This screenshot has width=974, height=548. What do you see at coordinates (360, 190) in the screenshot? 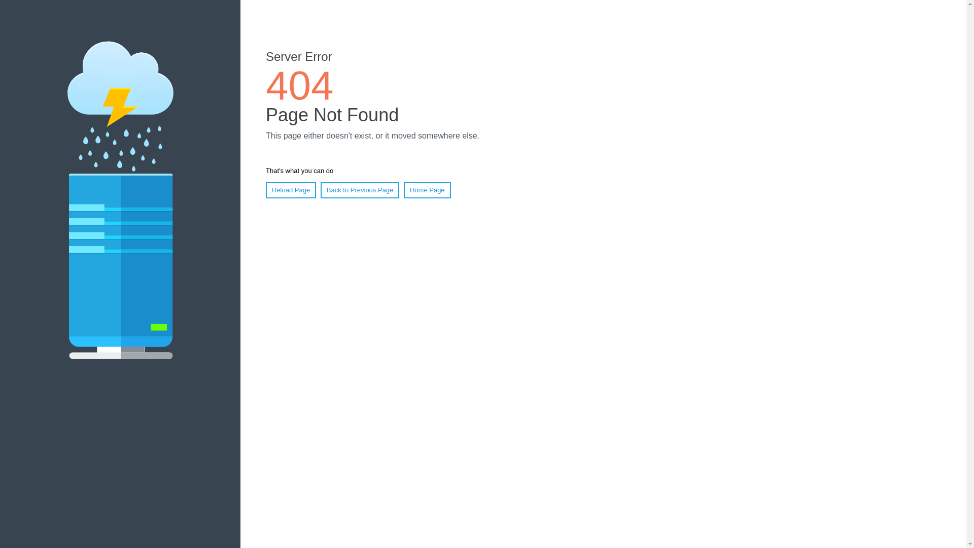
I see `Back to Previous Page` at bounding box center [360, 190].